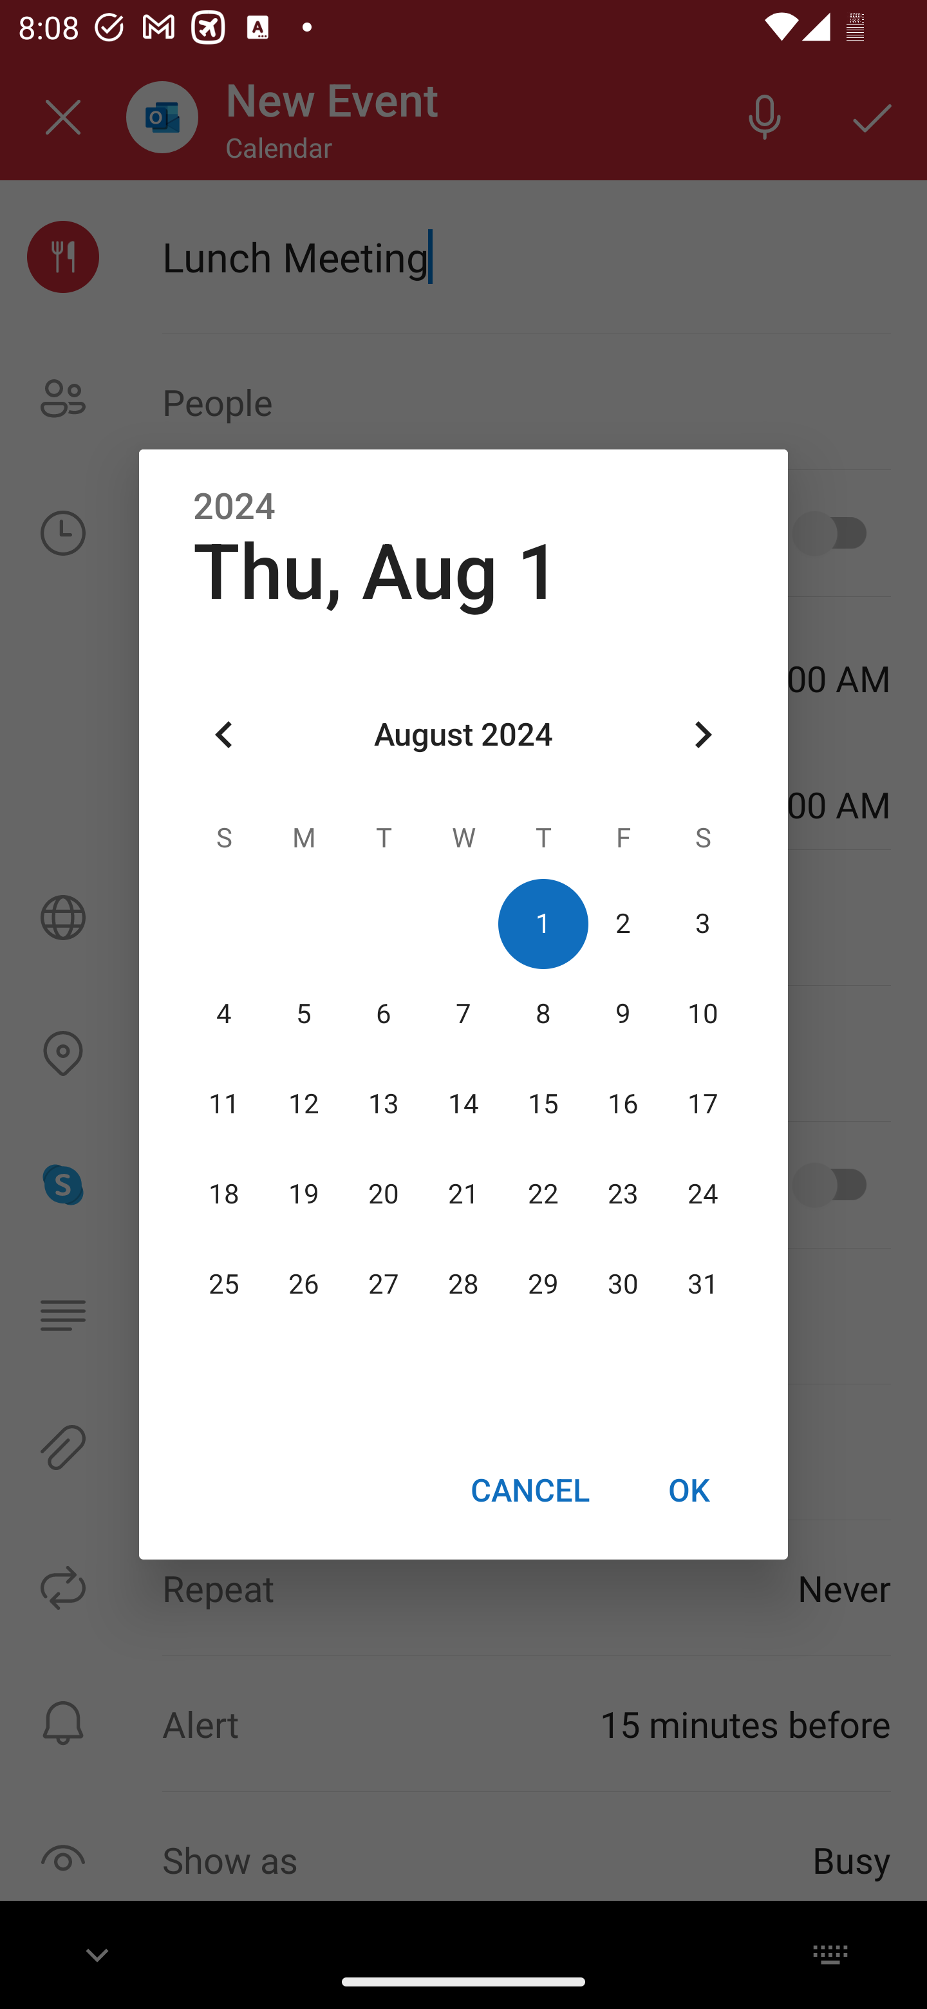 This screenshot has height=2009, width=927. Describe the element at coordinates (224, 1014) in the screenshot. I see `4 04 August 2024` at that location.